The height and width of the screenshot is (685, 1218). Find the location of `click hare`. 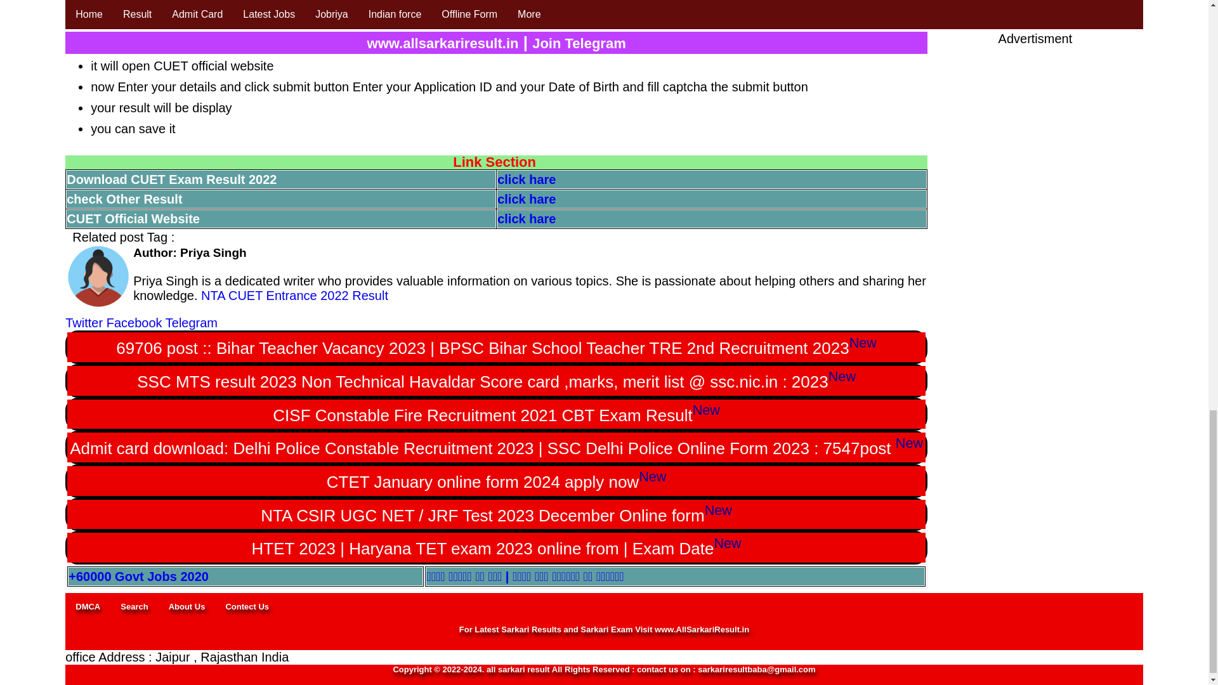

click hare is located at coordinates (526, 218).